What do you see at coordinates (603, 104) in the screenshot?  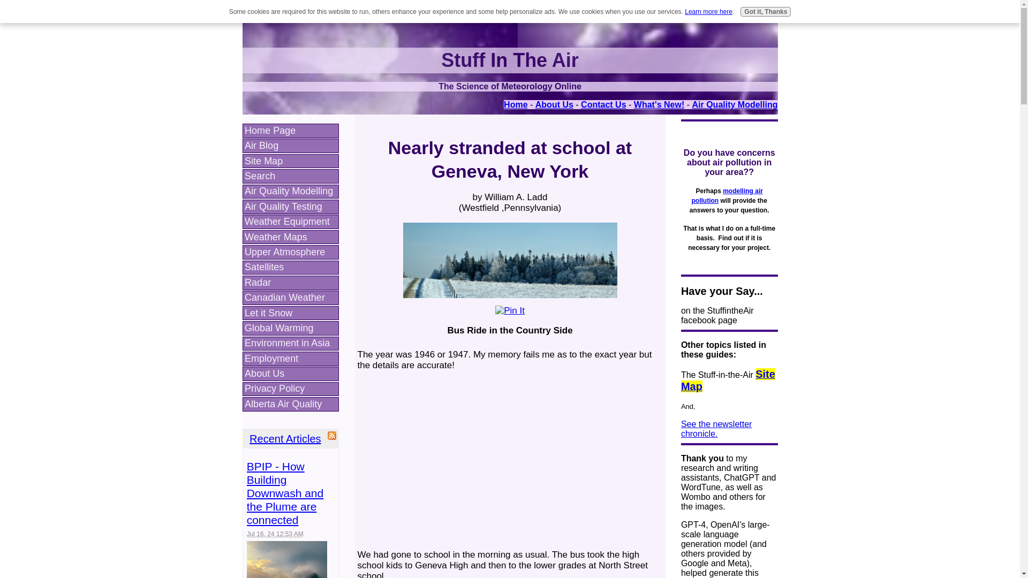 I see `Contact Us` at bounding box center [603, 104].